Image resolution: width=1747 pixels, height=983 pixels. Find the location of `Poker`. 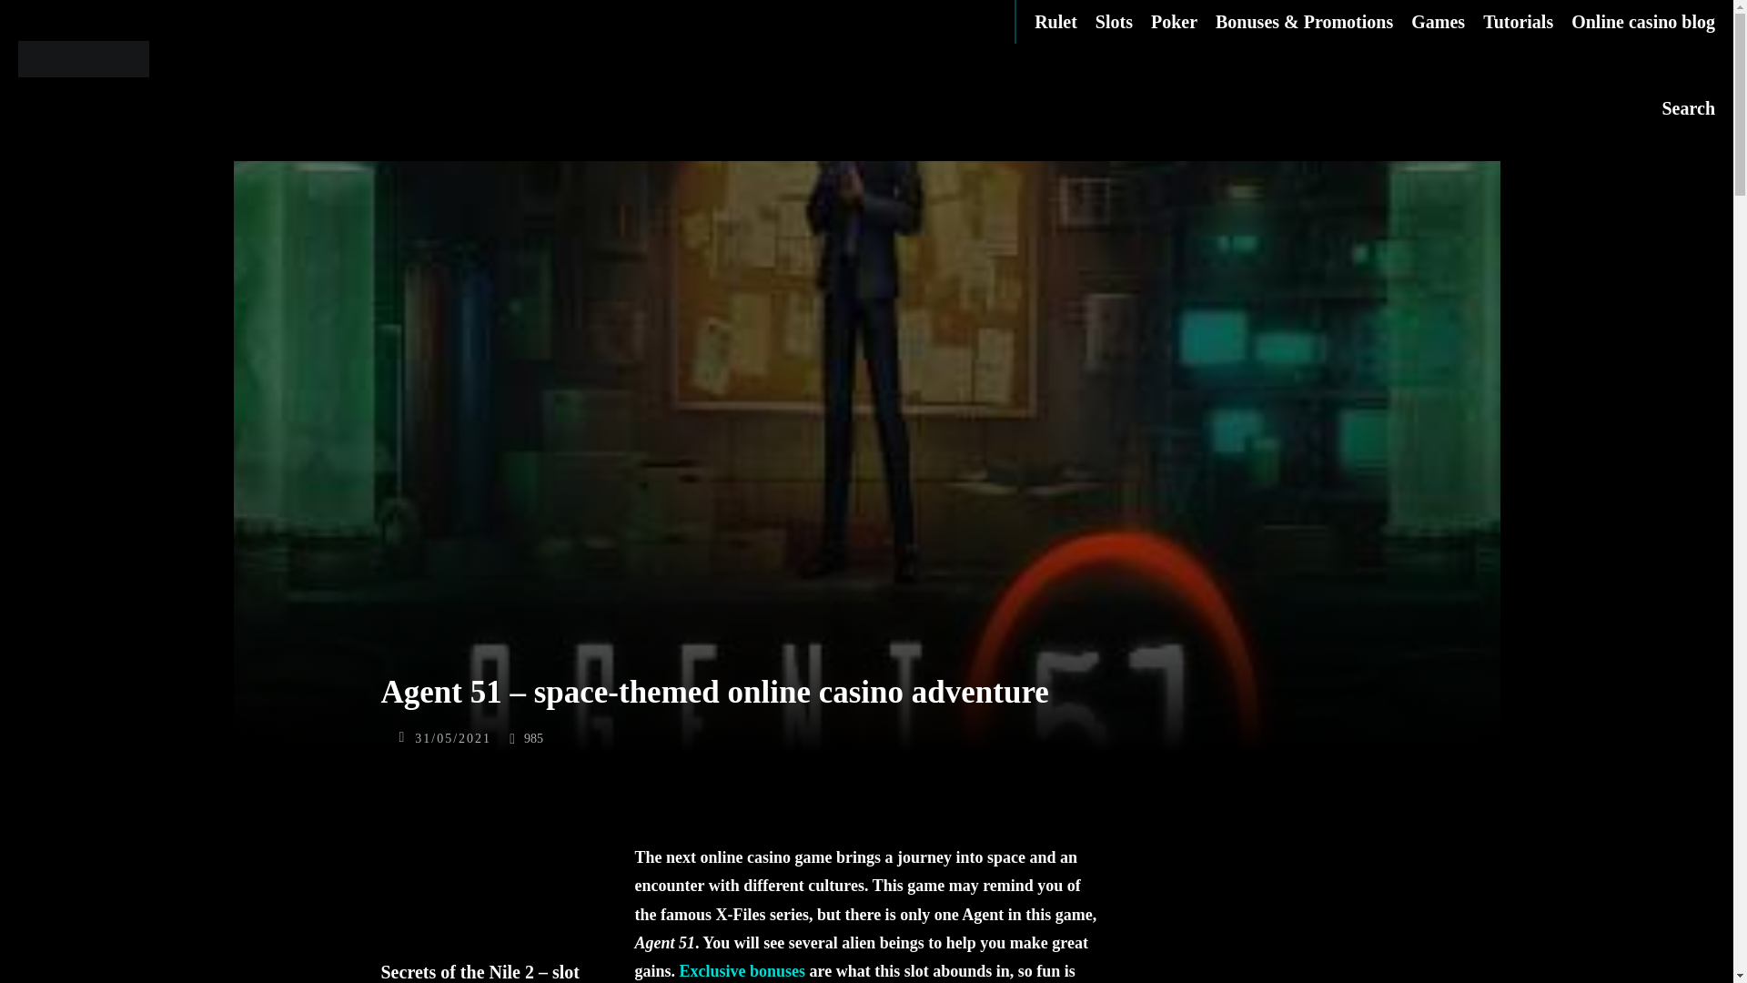

Poker is located at coordinates (1183, 22).